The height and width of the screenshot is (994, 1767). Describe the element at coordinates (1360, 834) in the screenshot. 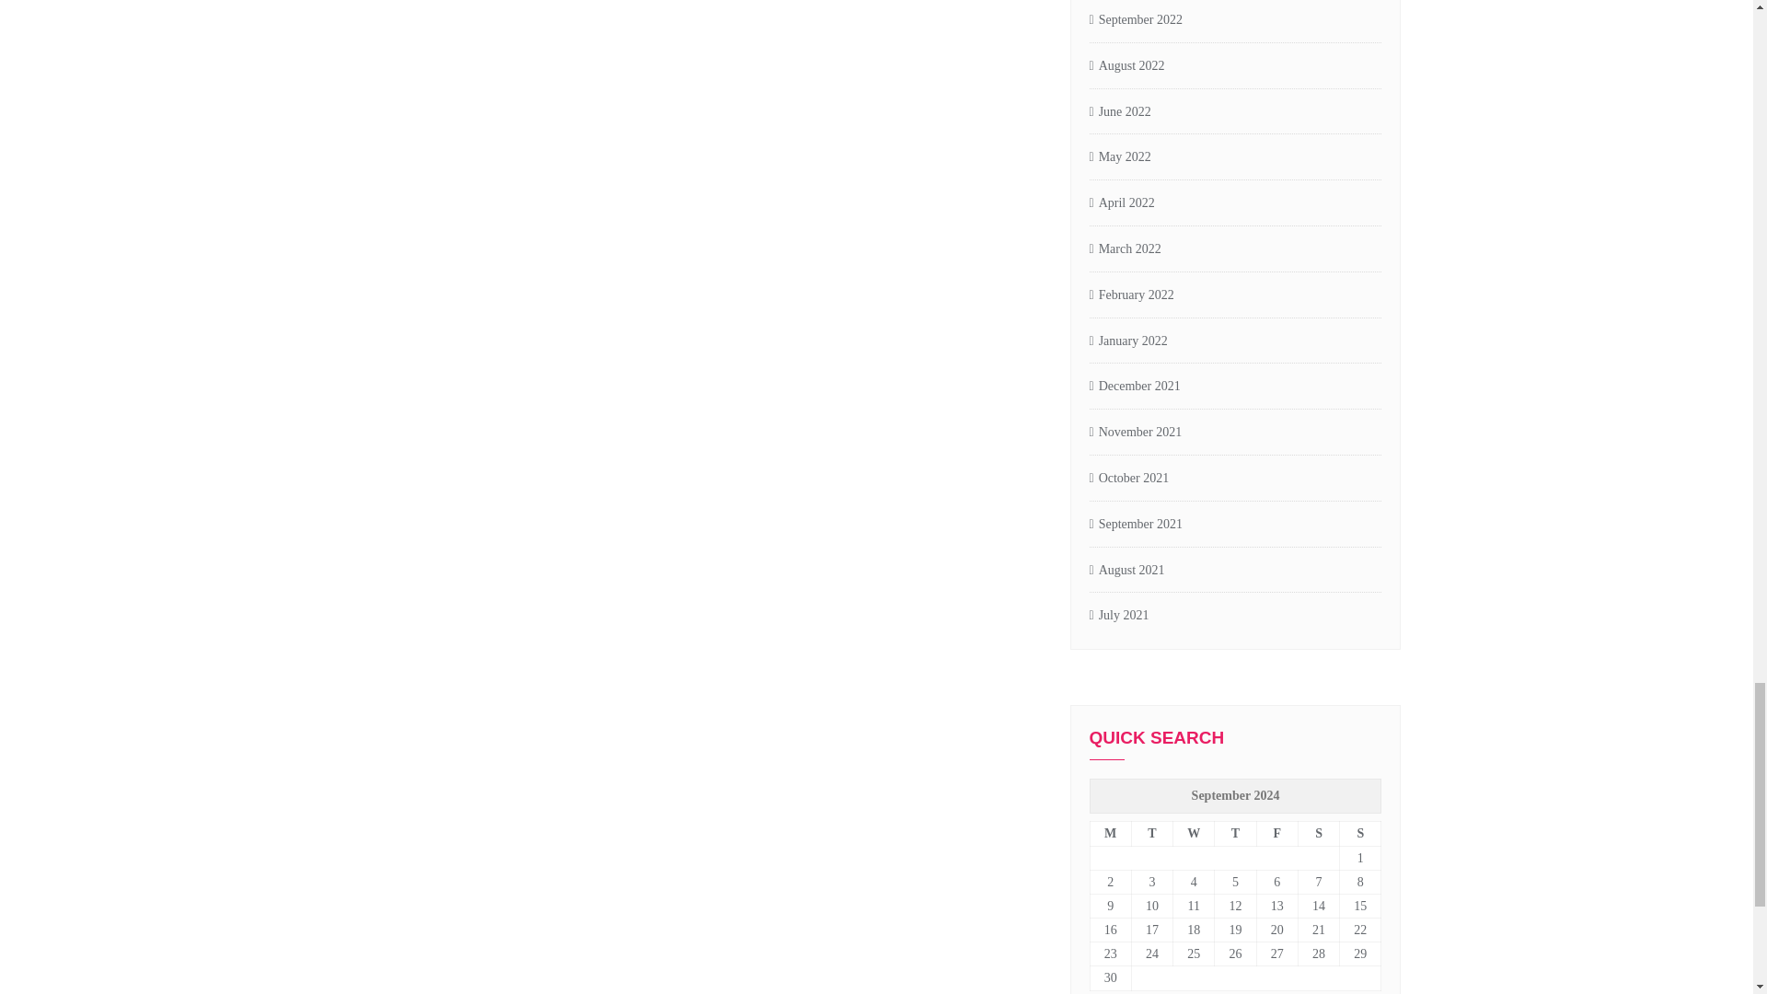

I see `Sunday` at that location.